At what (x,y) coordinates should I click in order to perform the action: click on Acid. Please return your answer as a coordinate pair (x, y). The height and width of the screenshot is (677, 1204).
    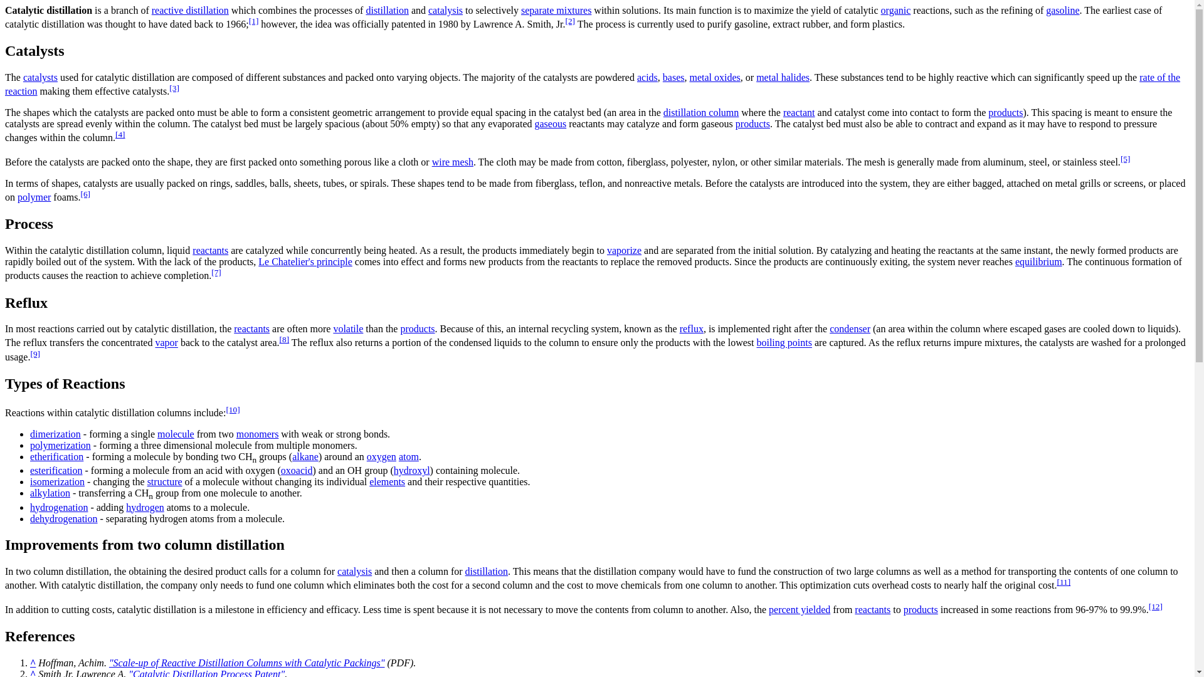
    Looking at the image, I should click on (647, 76).